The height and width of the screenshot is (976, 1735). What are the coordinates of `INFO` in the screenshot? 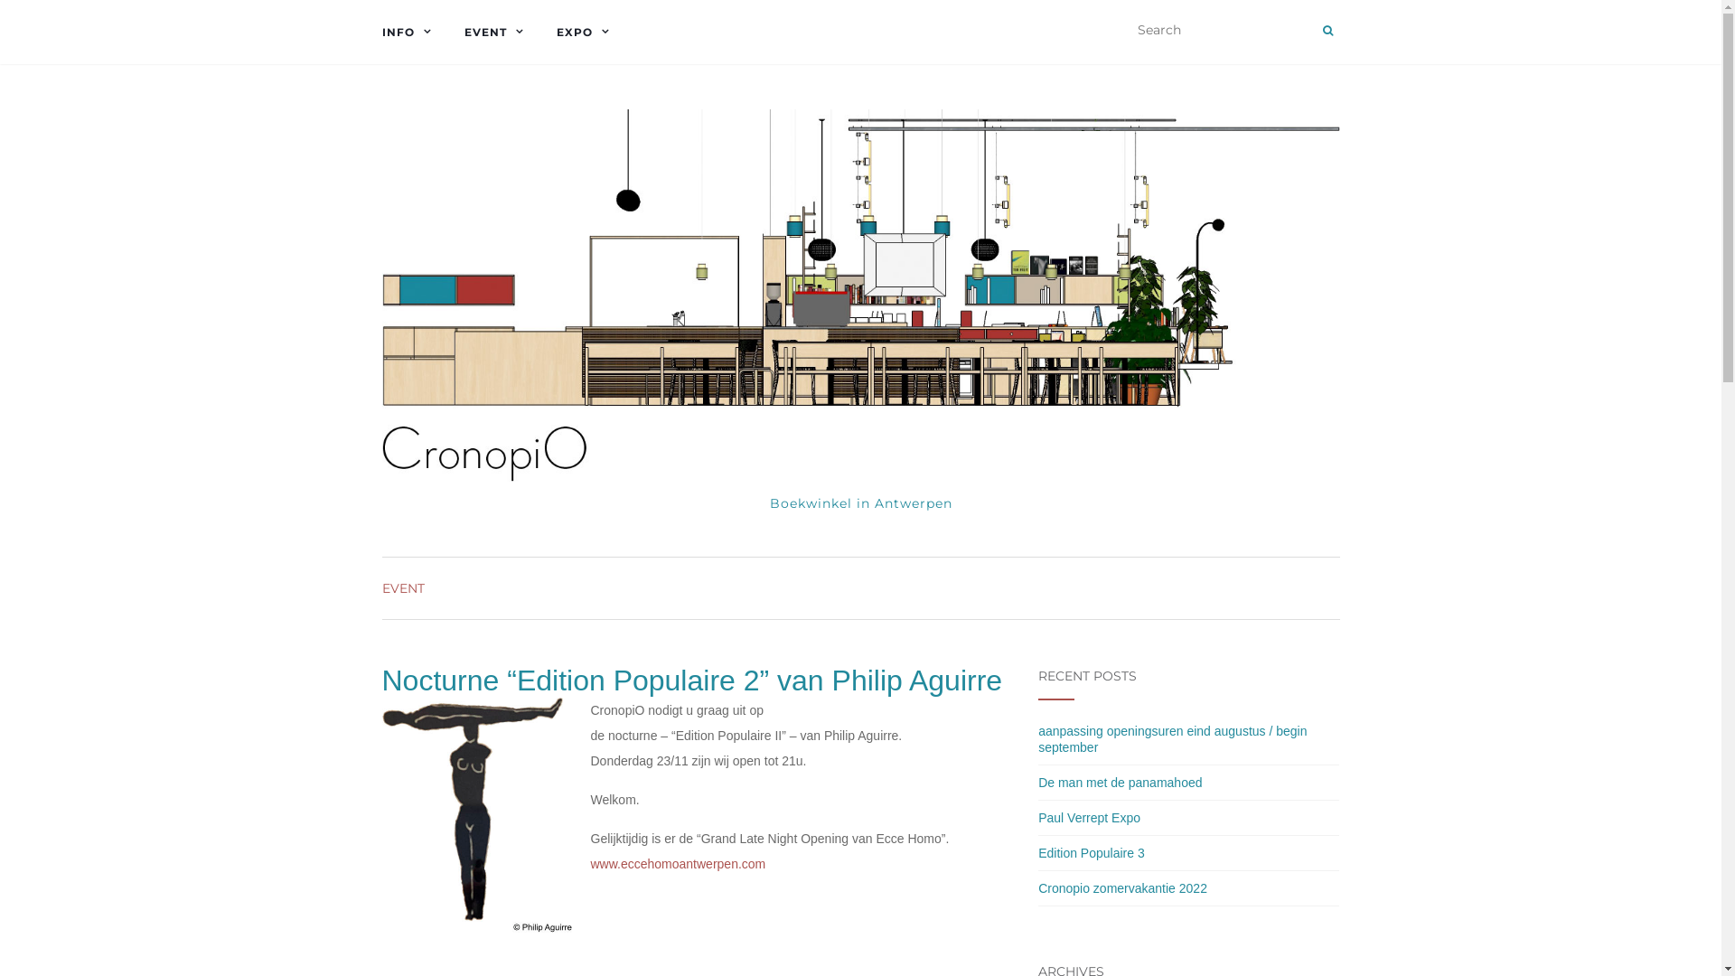 It's located at (411, 33).